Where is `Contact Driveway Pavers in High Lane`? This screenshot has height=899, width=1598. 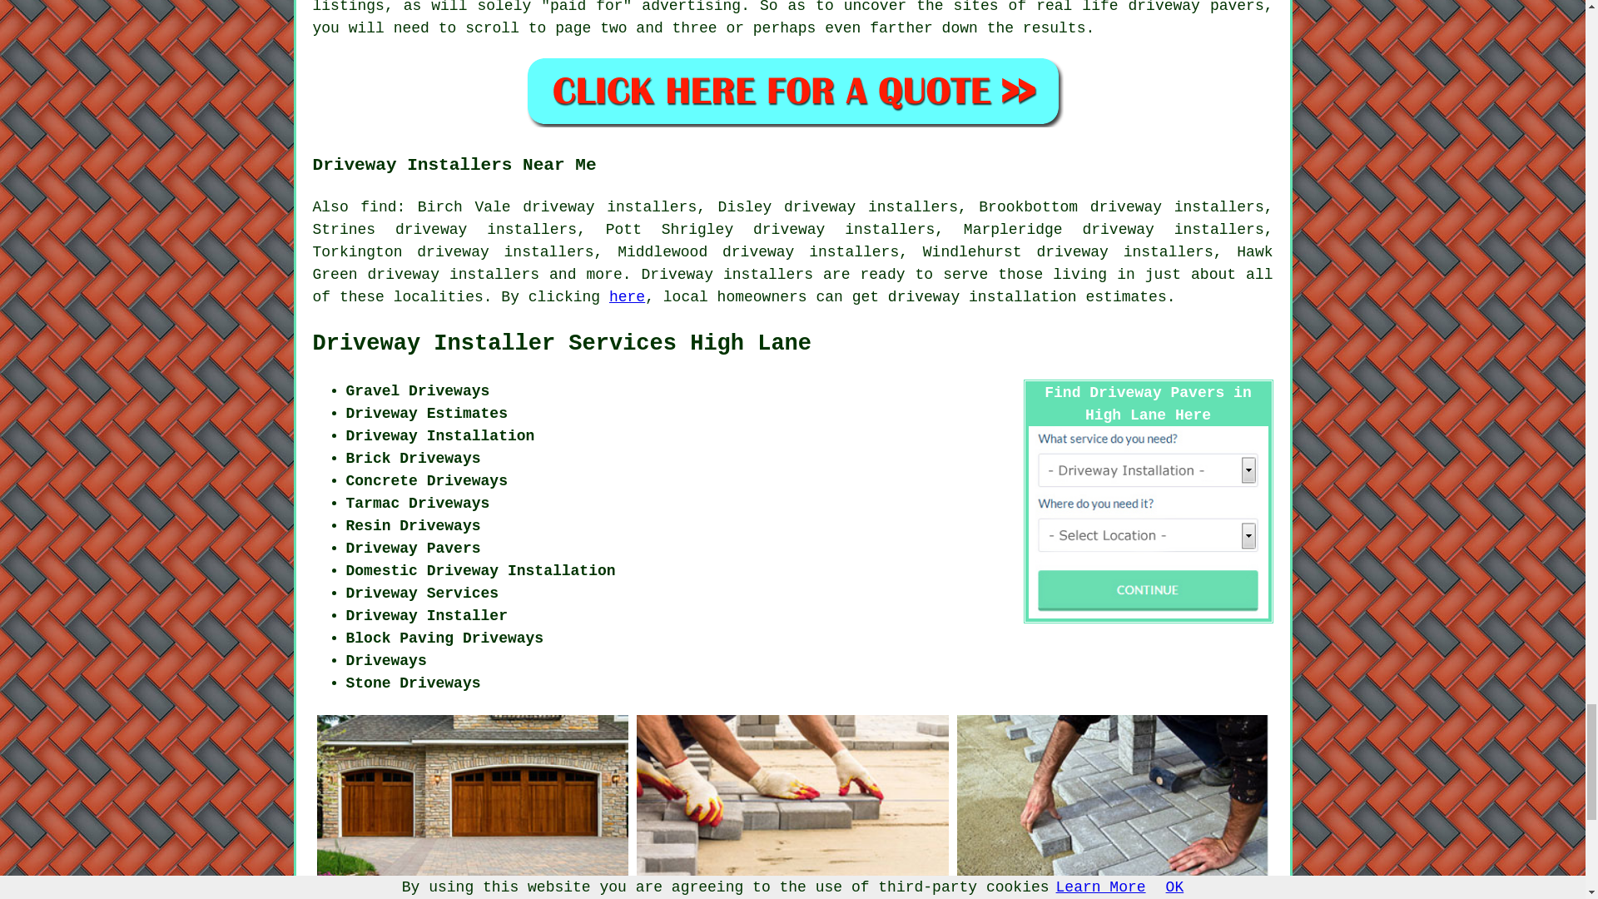 Contact Driveway Pavers in High Lane is located at coordinates (1149, 521).